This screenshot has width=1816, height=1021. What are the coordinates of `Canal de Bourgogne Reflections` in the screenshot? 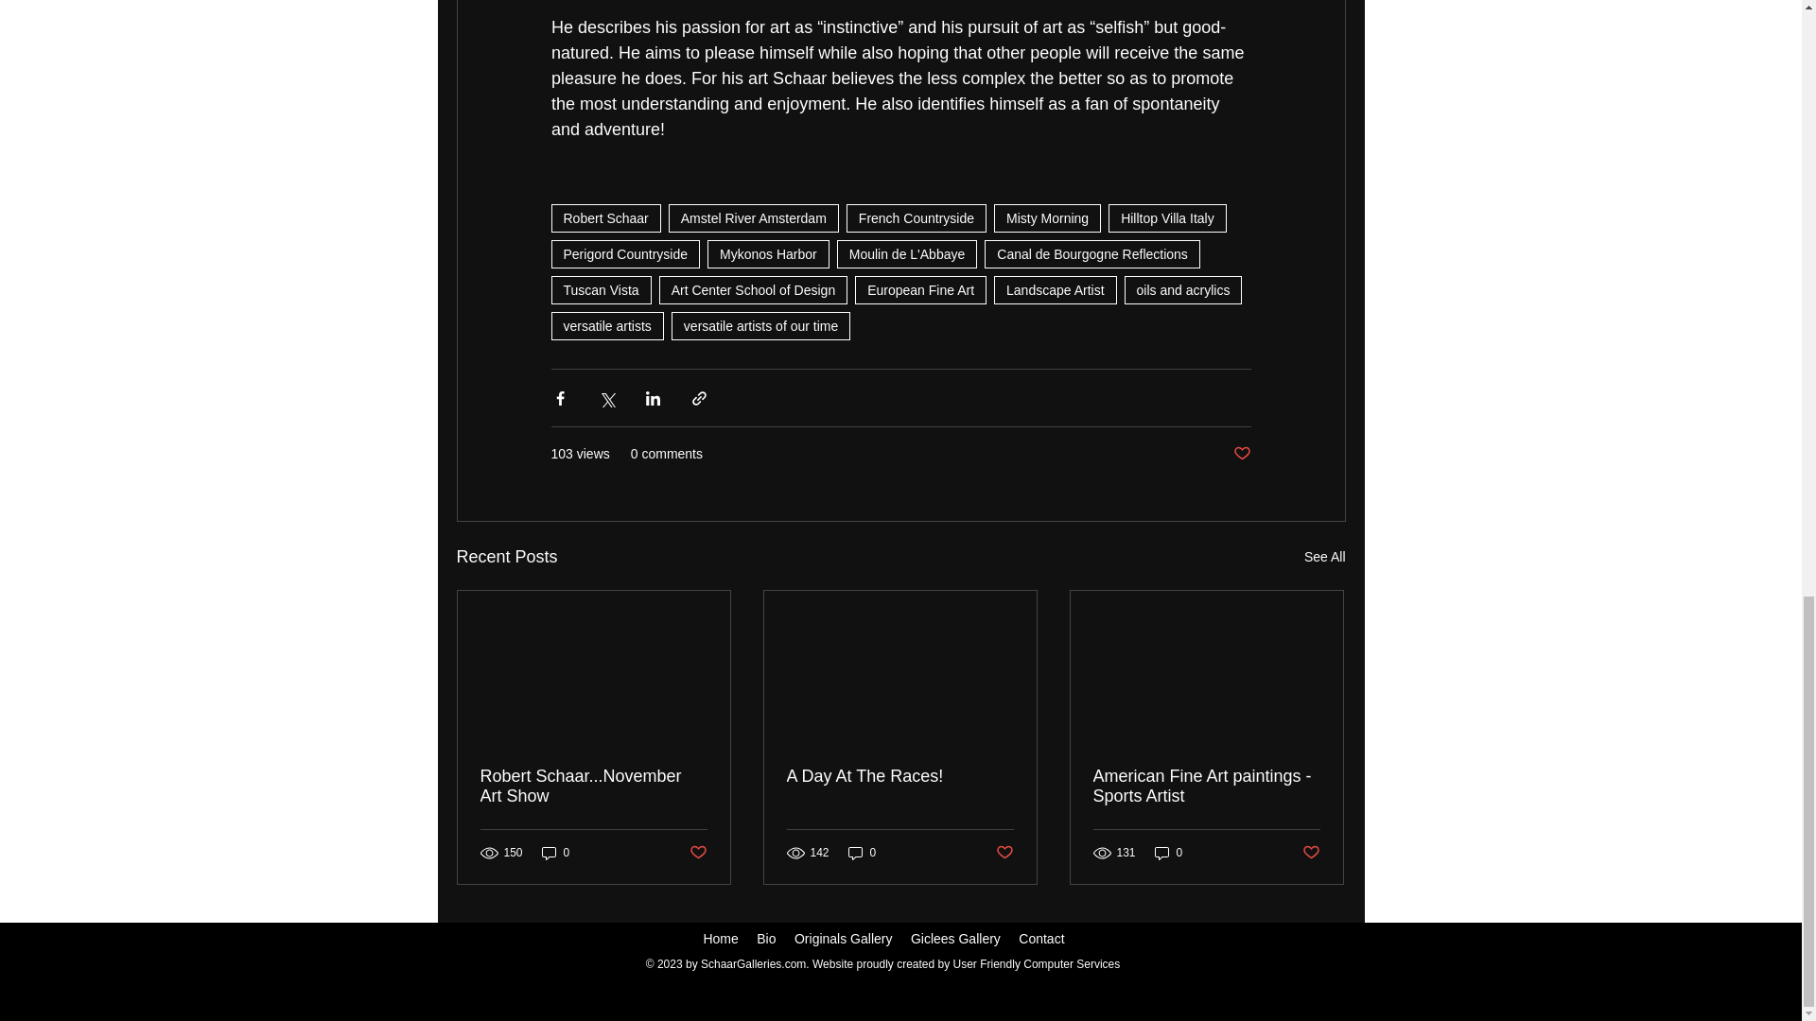 It's located at (1091, 253).